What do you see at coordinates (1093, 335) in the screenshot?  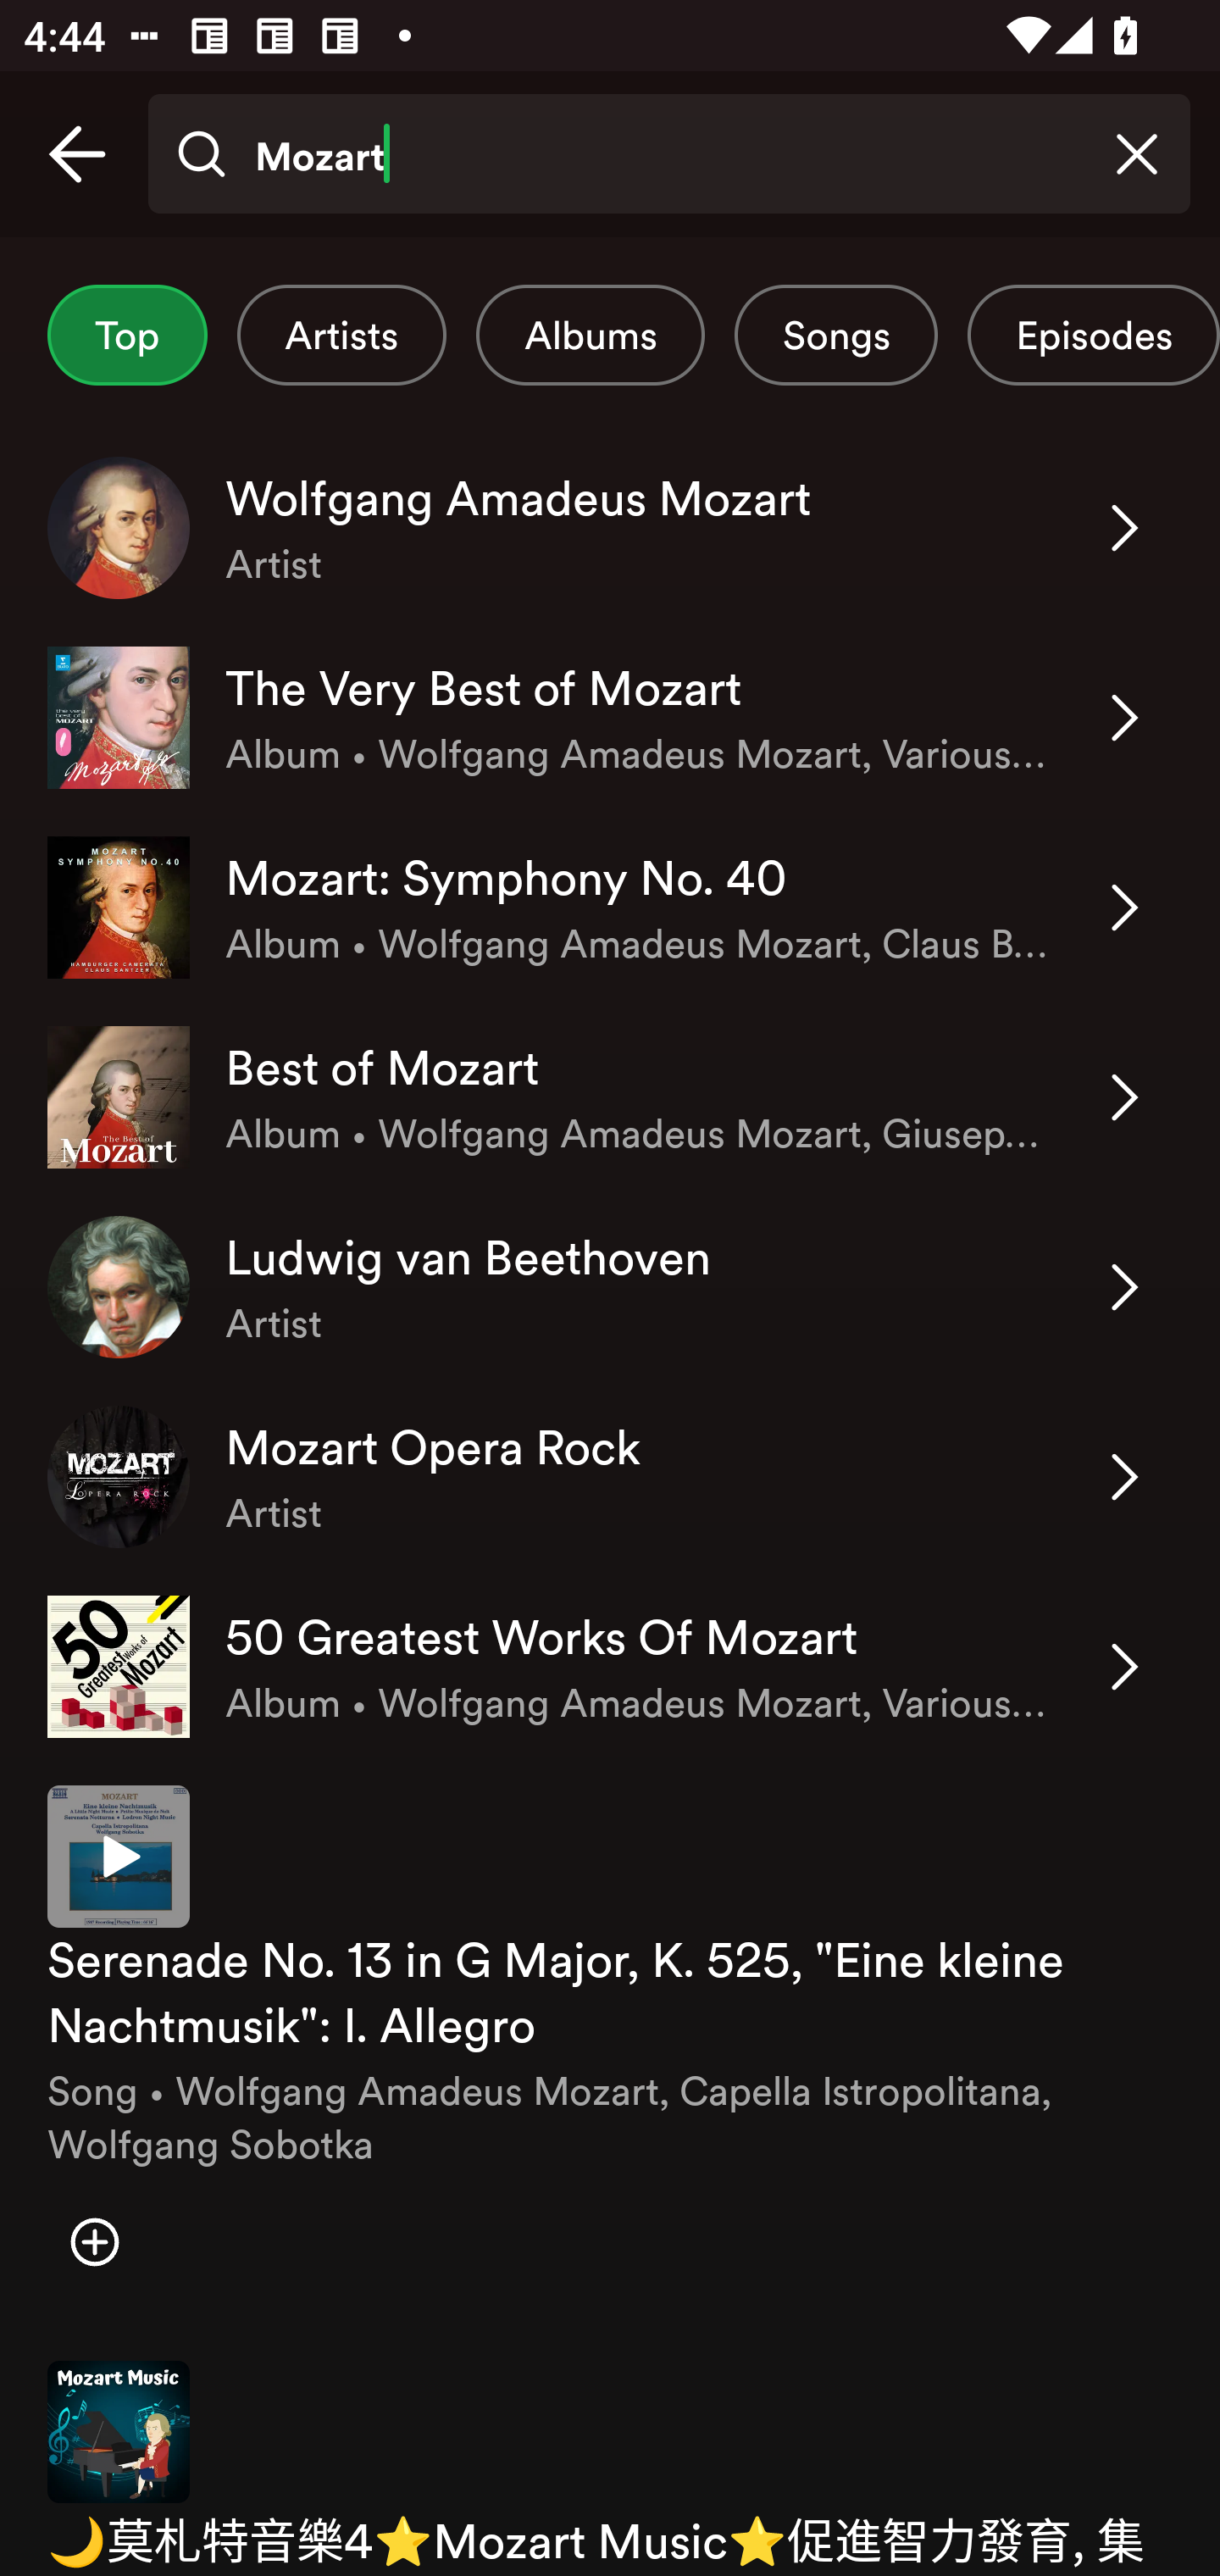 I see `Episodes` at bounding box center [1093, 335].